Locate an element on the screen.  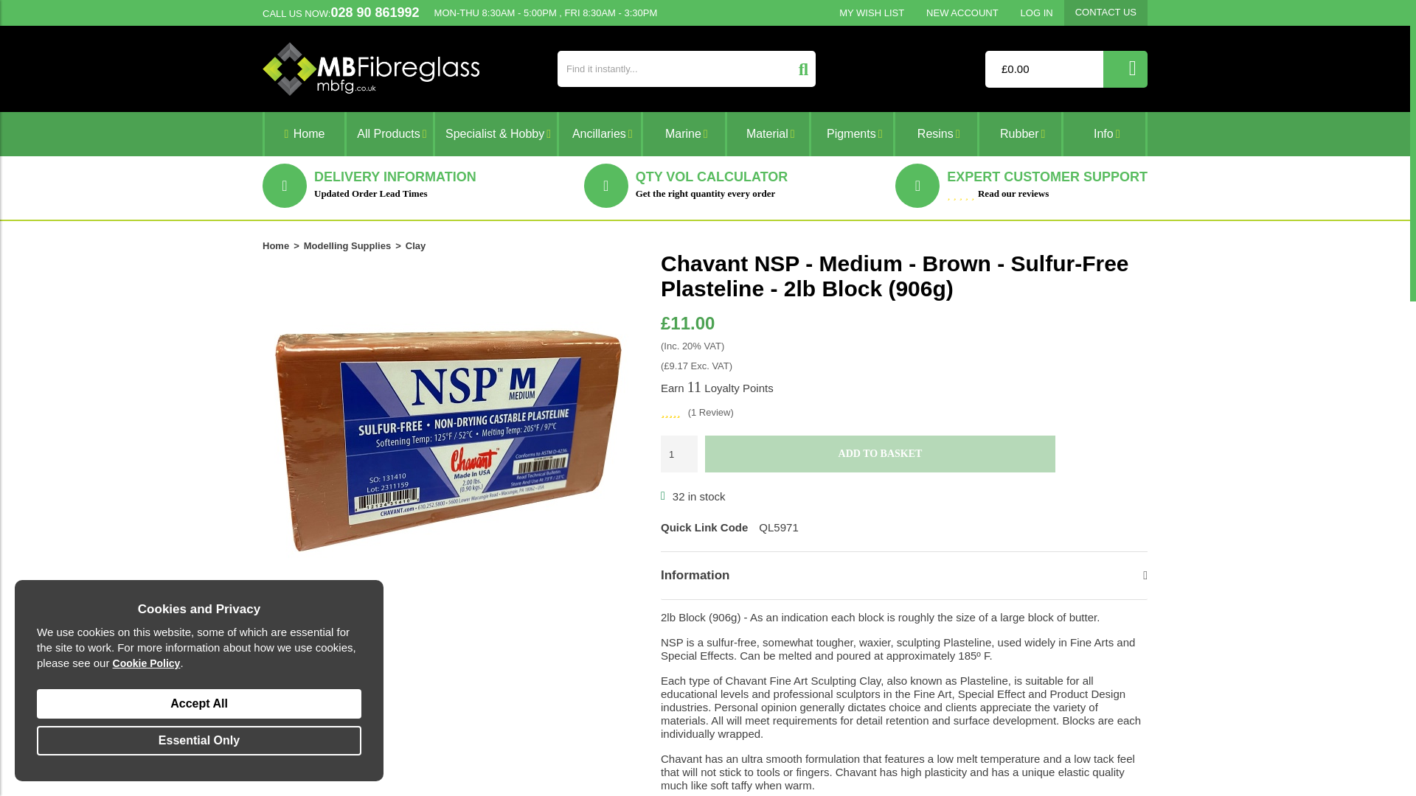
Home is located at coordinates (304, 134).